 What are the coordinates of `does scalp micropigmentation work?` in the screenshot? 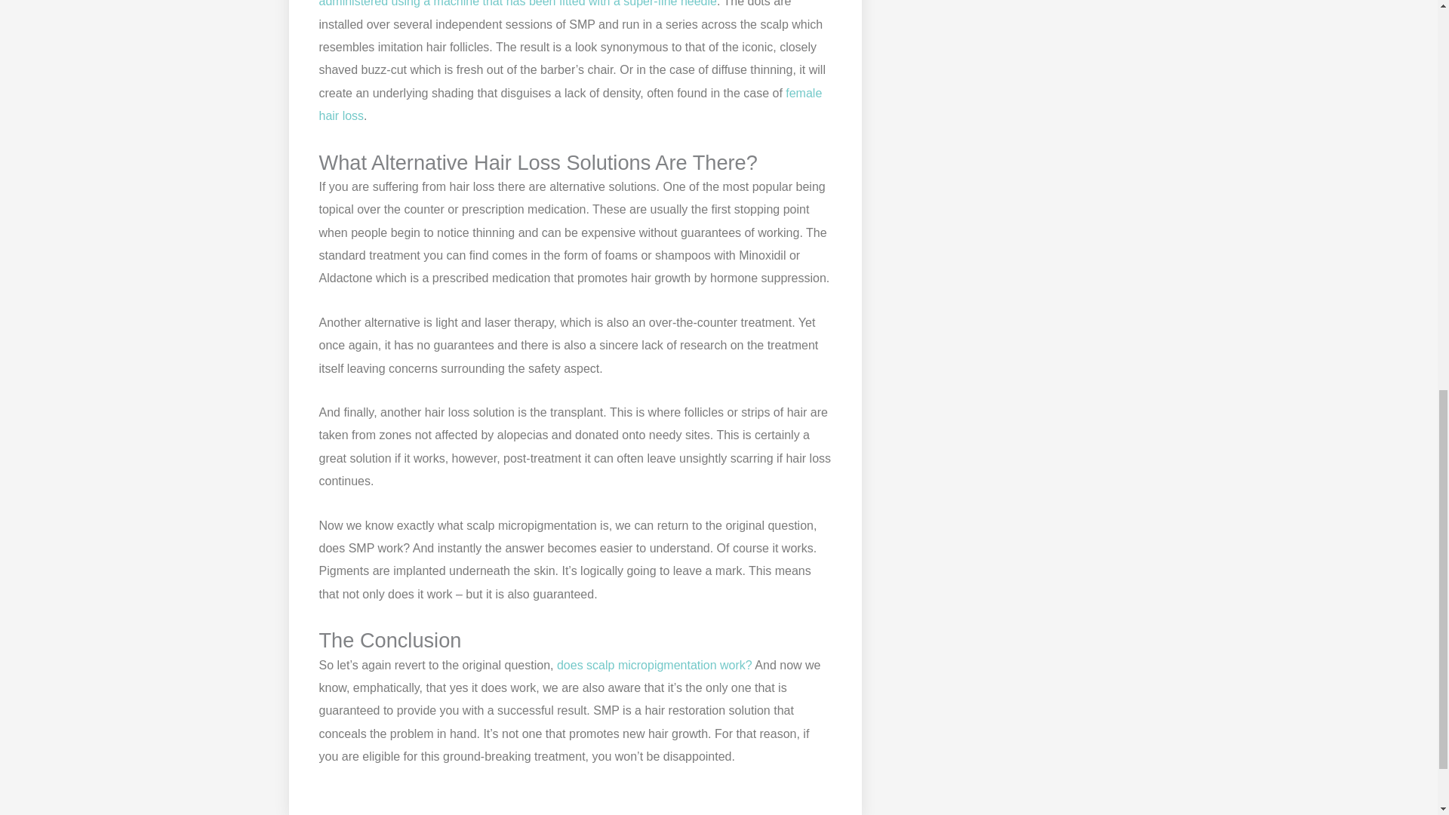 It's located at (654, 664).